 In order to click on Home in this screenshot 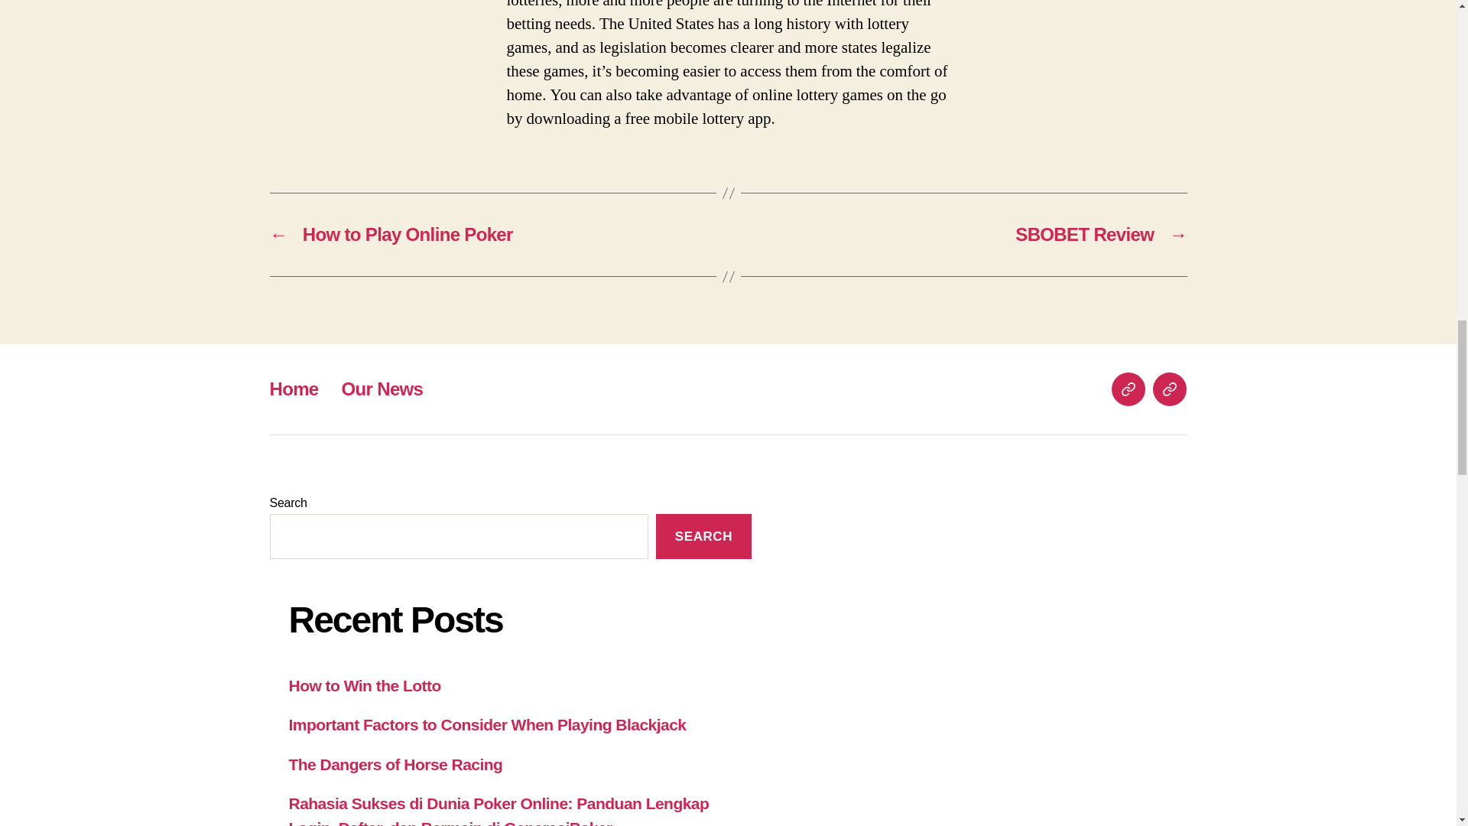, I will do `click(294, 389)`.